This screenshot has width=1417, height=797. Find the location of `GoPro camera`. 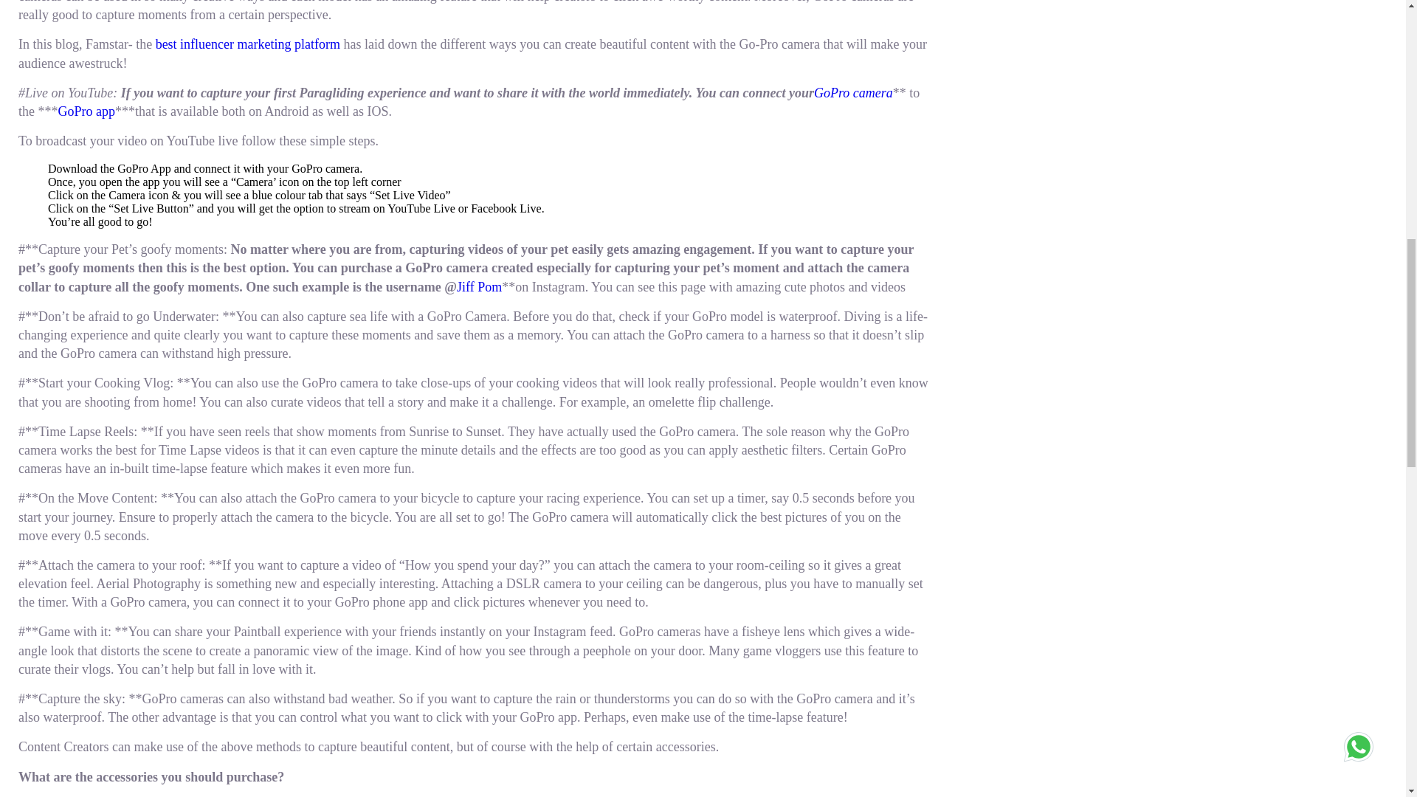

GoPro camera is located at coordinates (853, 93).